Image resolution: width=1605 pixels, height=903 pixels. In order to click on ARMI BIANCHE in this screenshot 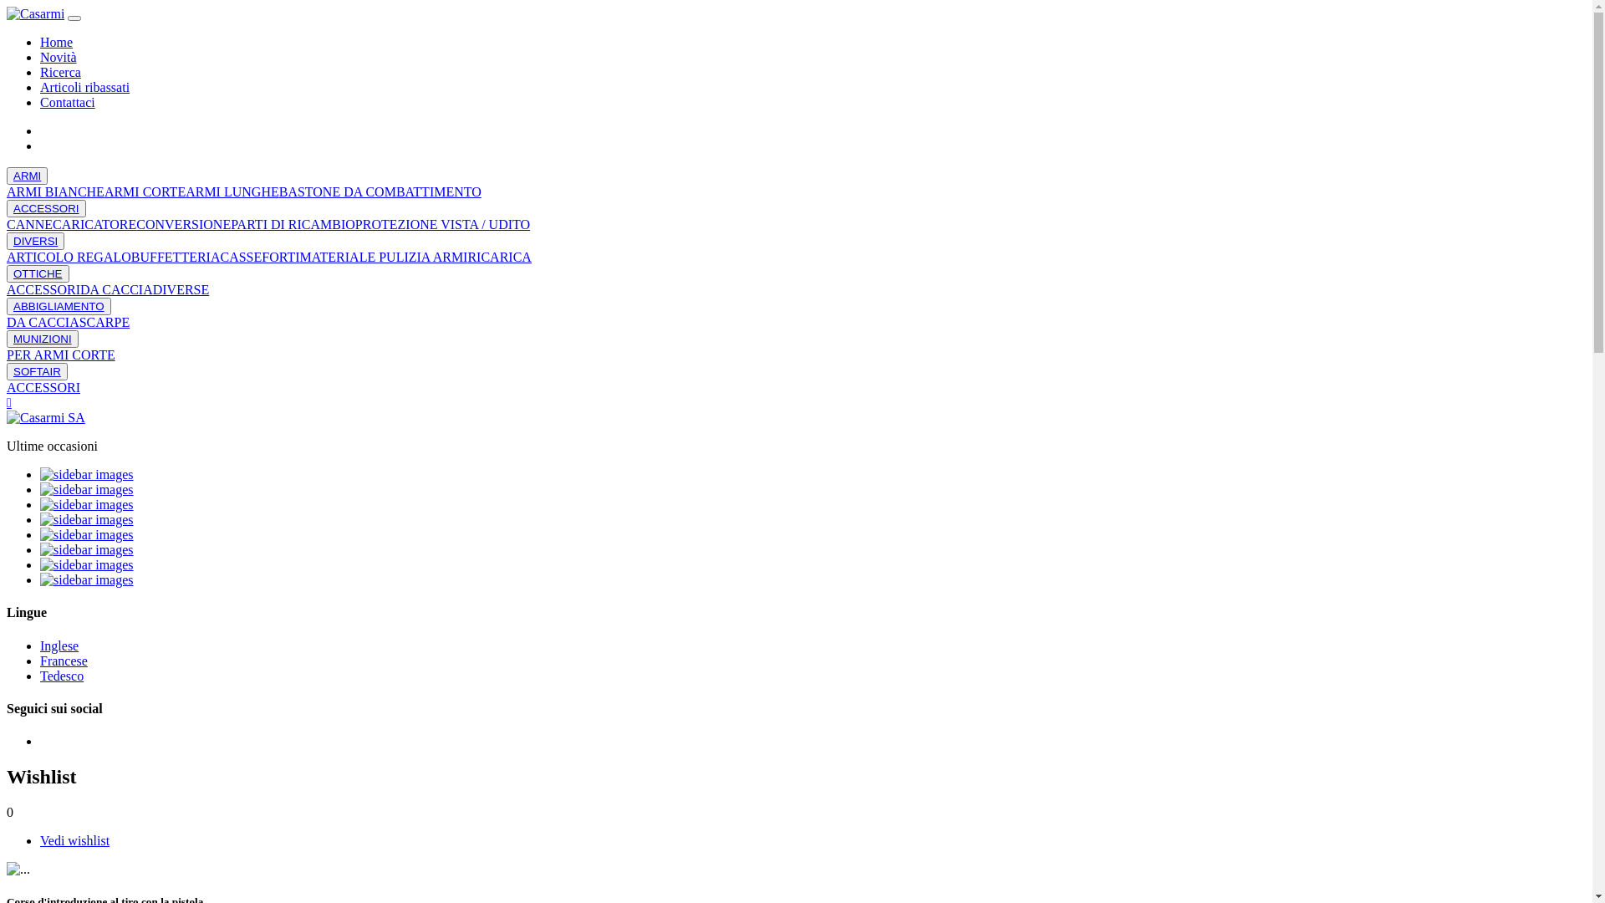, I will do `click(55, 192)`.